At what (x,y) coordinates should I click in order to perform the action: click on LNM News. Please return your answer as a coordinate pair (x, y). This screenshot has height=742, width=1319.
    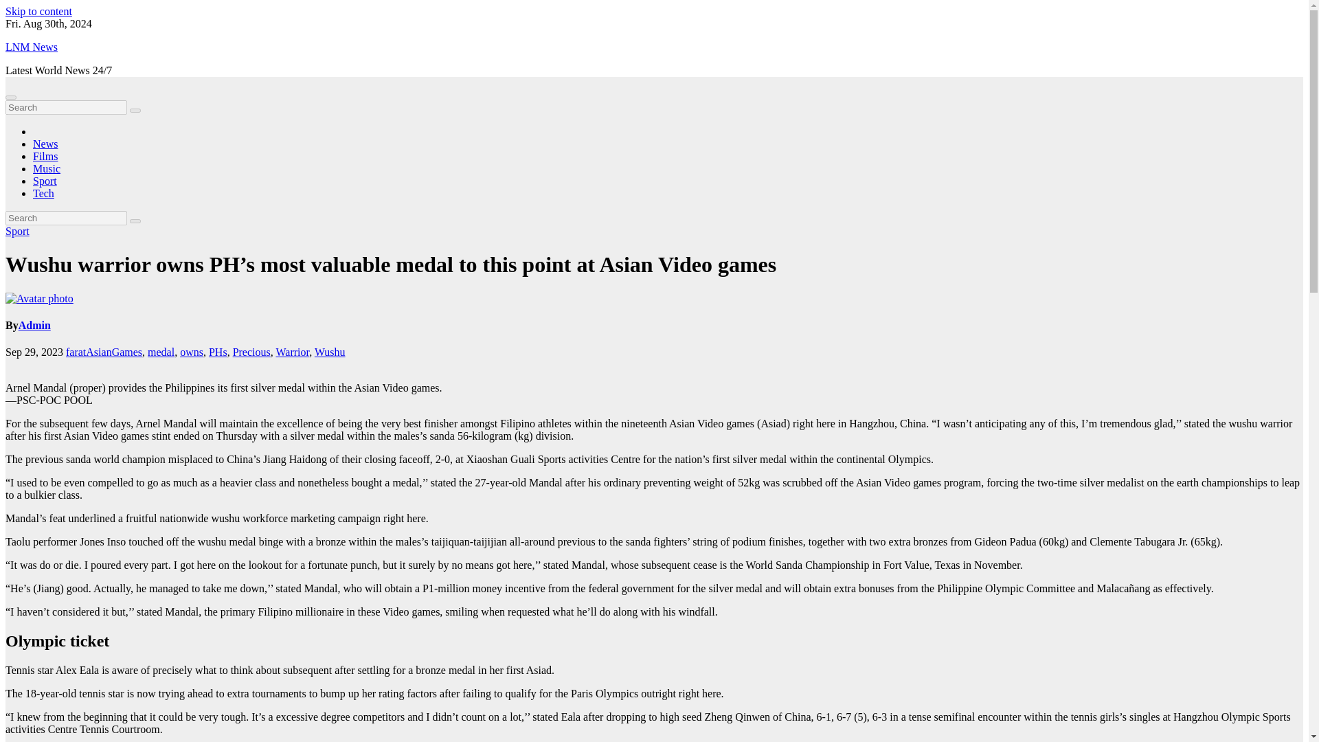
    Looking at the image, I should click on (32, 47).